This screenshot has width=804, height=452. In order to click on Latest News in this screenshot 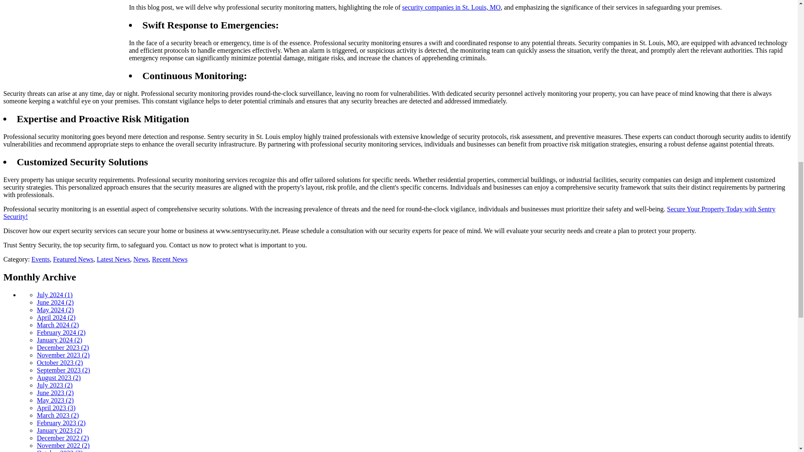, I will do `click(113, 259)`.